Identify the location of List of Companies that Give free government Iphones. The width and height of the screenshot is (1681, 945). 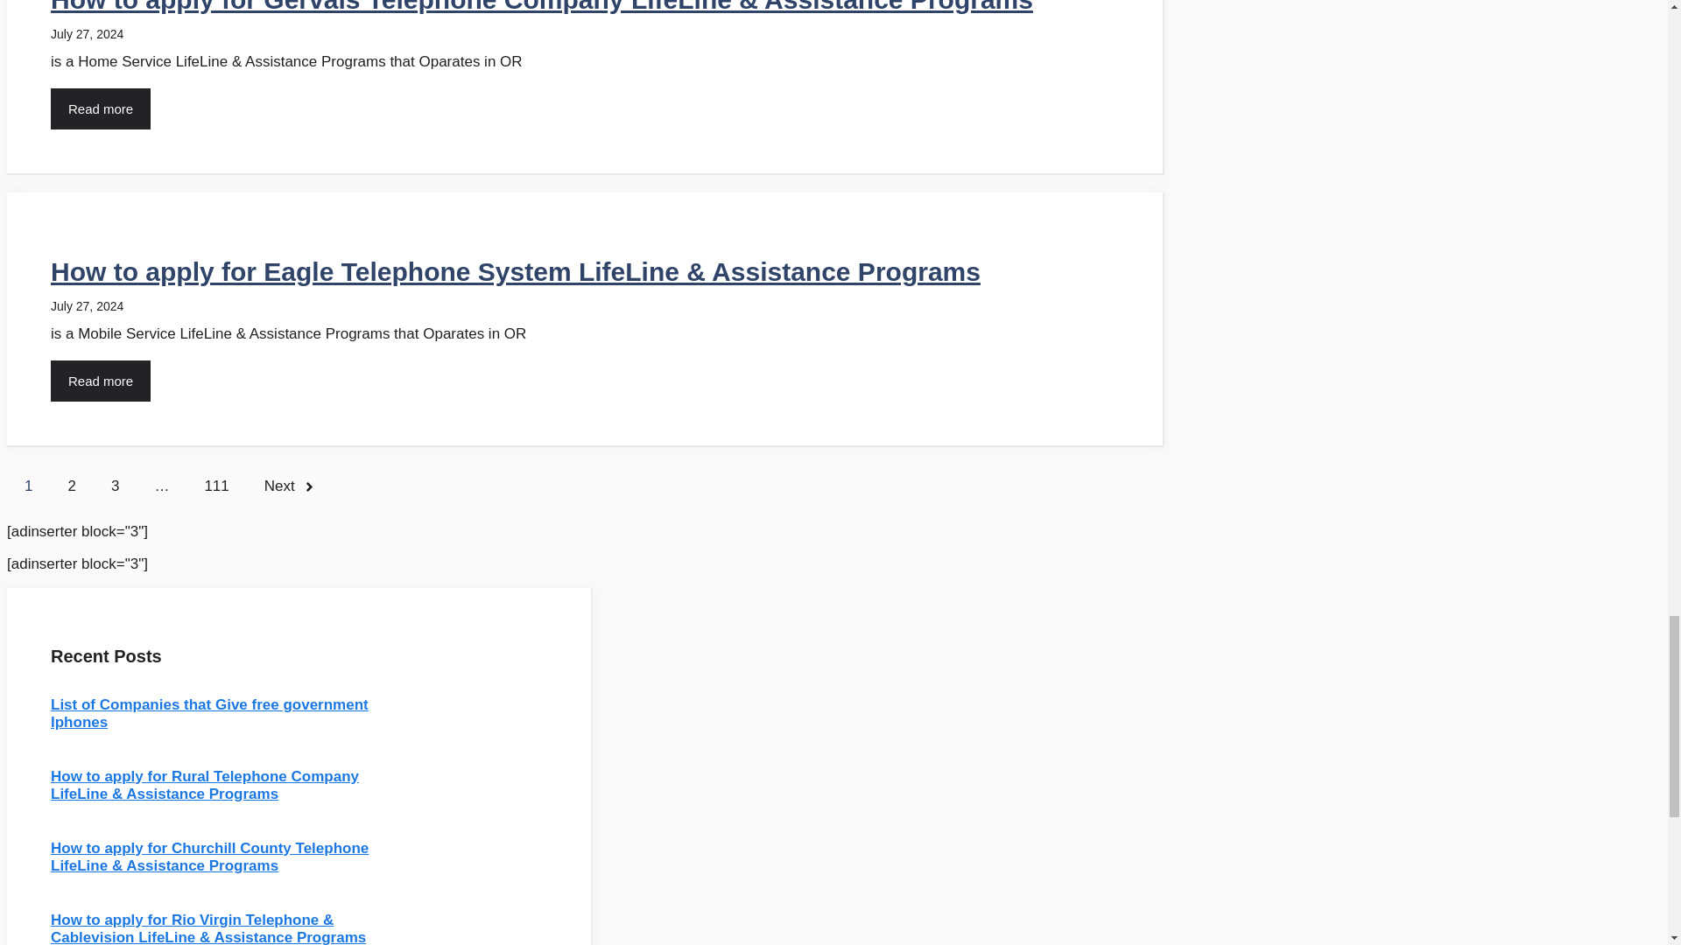
(208, 712).